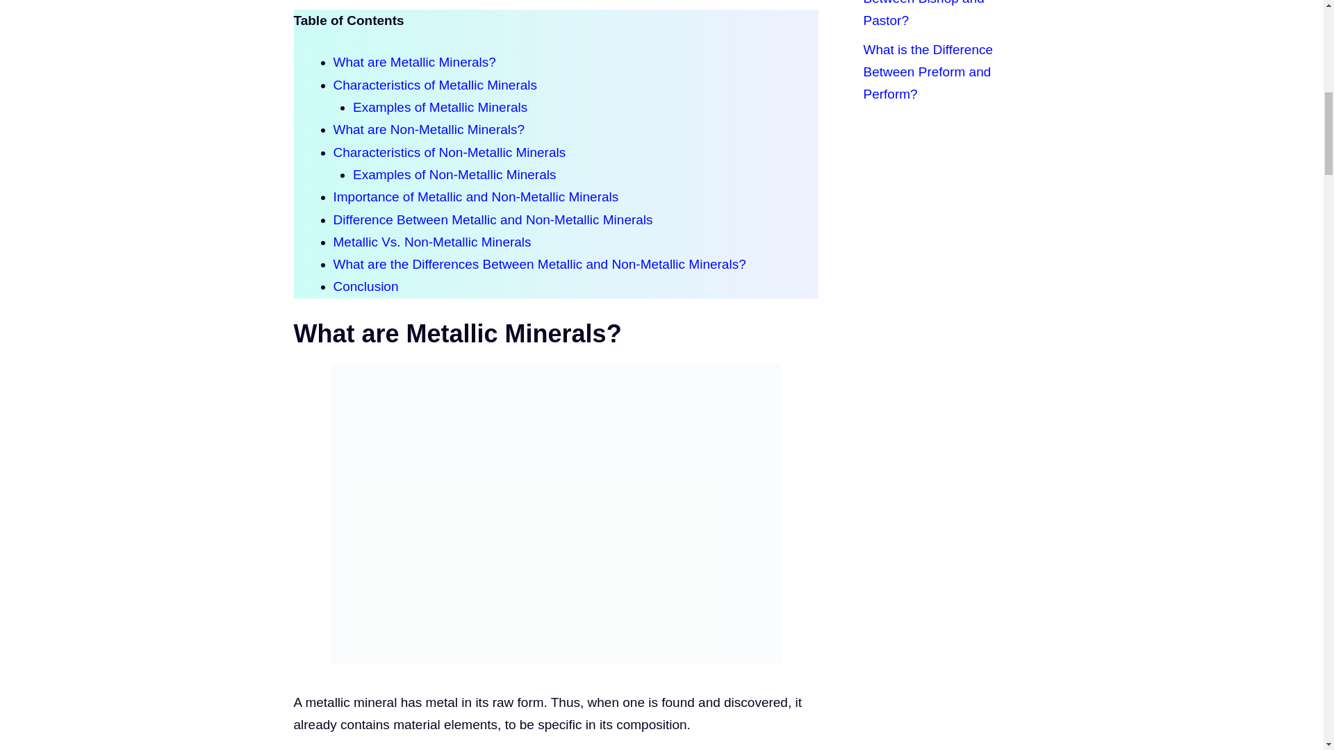 Image resolution: width=1334 pixels, height=750 pixels. I want to click on Characteristics of Metallic Minerals, so click(435, 85).